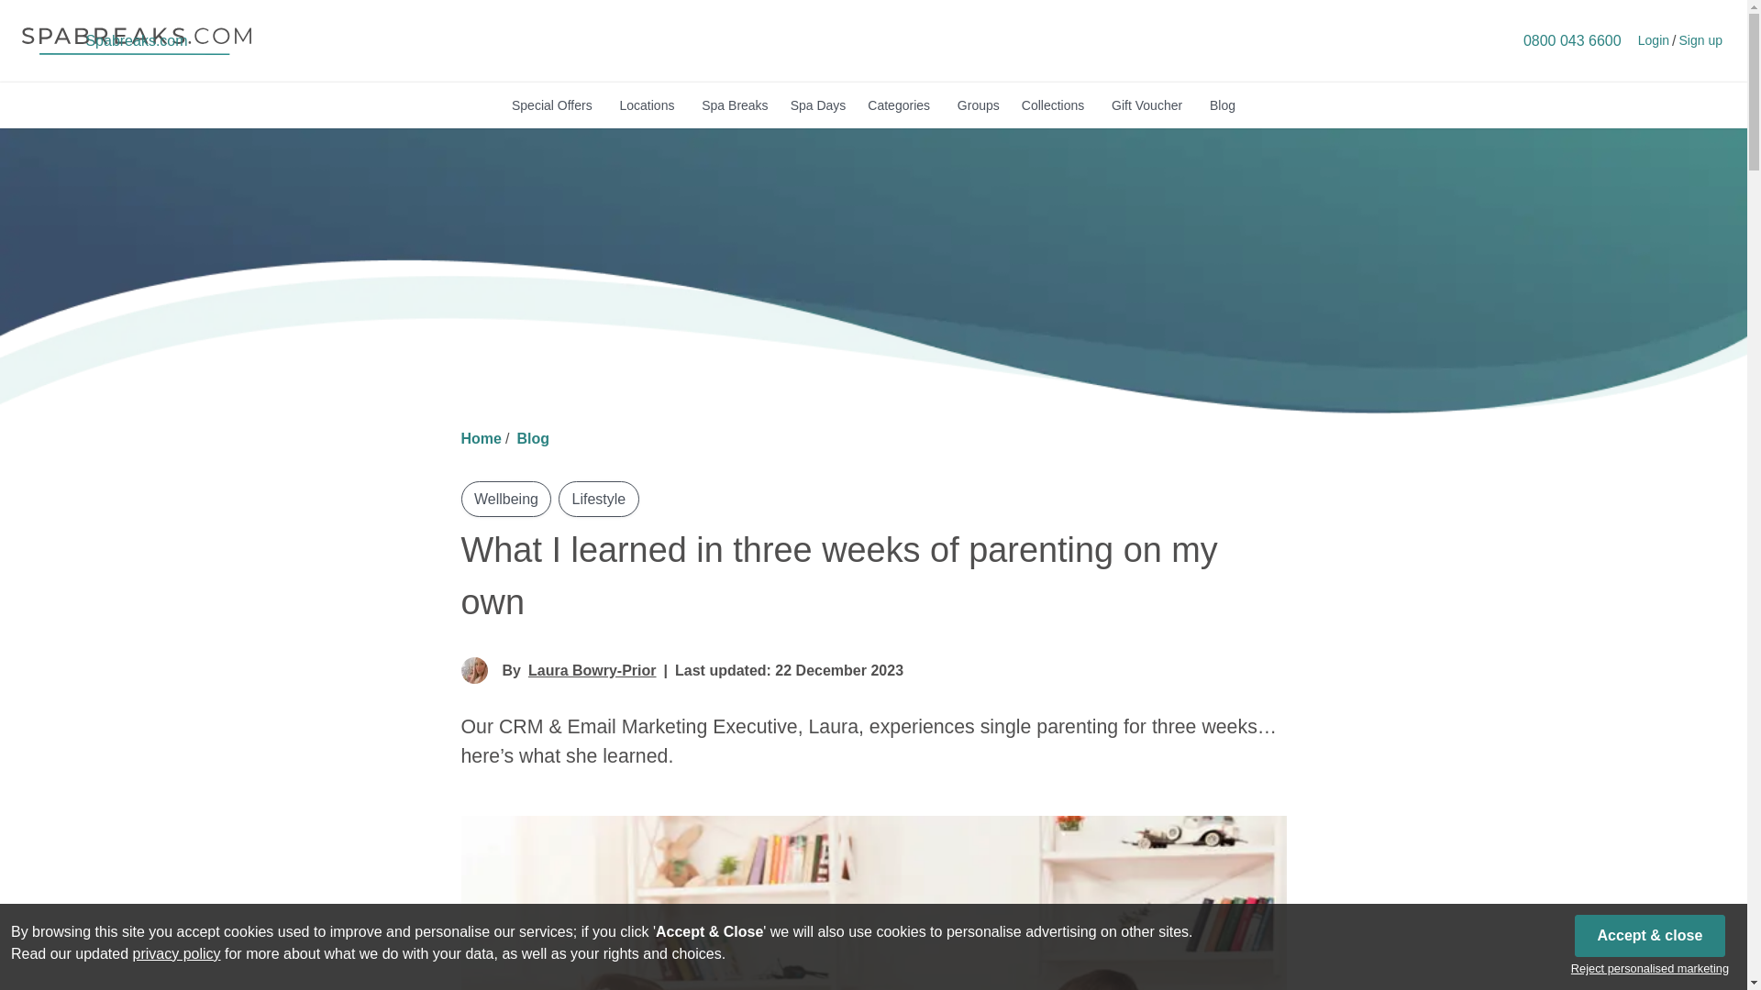 This screenshot has height=990, width=1761. What do you see at coordinates (554, 104) in the screenshot?
I see `Special Offers` at bounding box center [554, 104].